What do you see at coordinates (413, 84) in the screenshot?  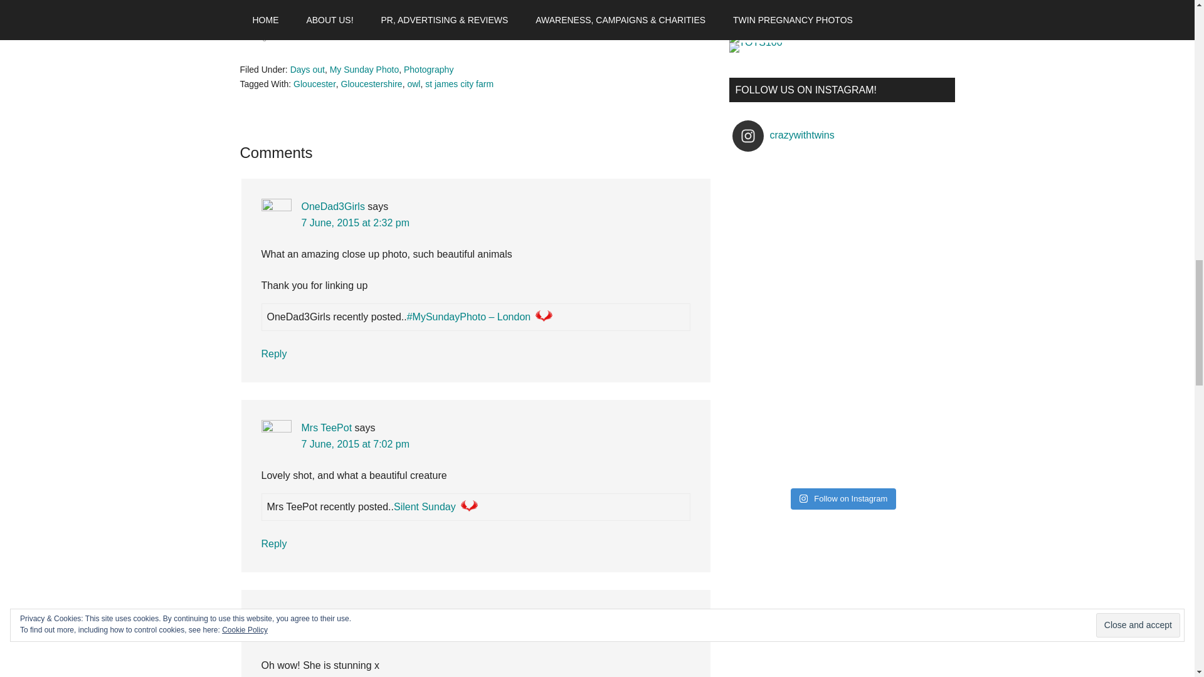 I see `owl` at bounding box center [413, 84].